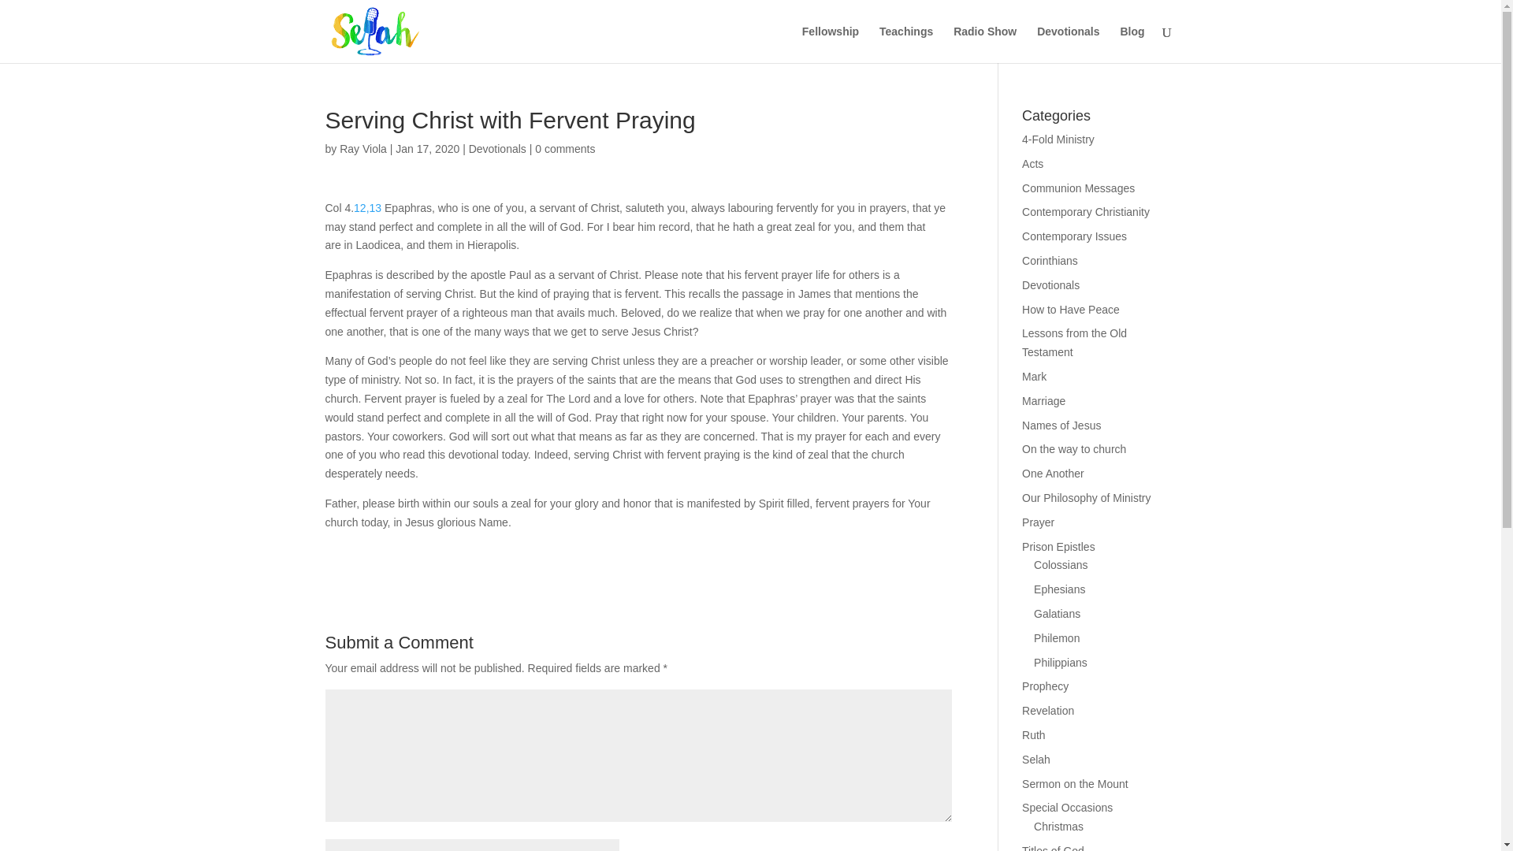 Image resolution: width=1513 pixels, height=851 pixels. Describe the element at coordinates (1039, 522) in the screenshot. I see `Prayer` at that location.